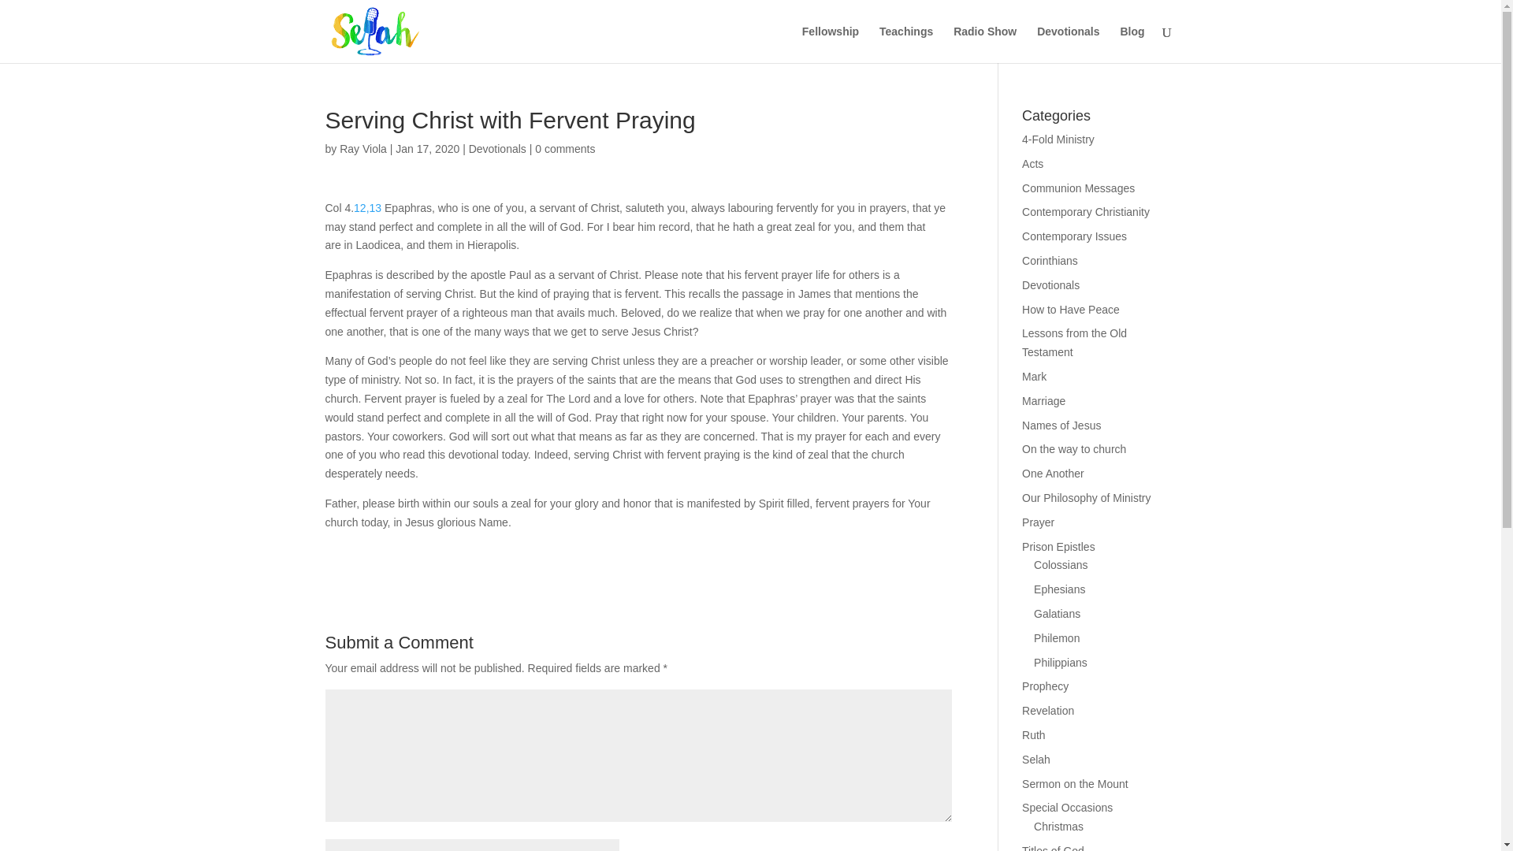 Image resolution: width=1513 pixels, height=851 pixels. Describe the element at coordinates (1039, 522) in the screenshot. I see `Prayer` at that location.